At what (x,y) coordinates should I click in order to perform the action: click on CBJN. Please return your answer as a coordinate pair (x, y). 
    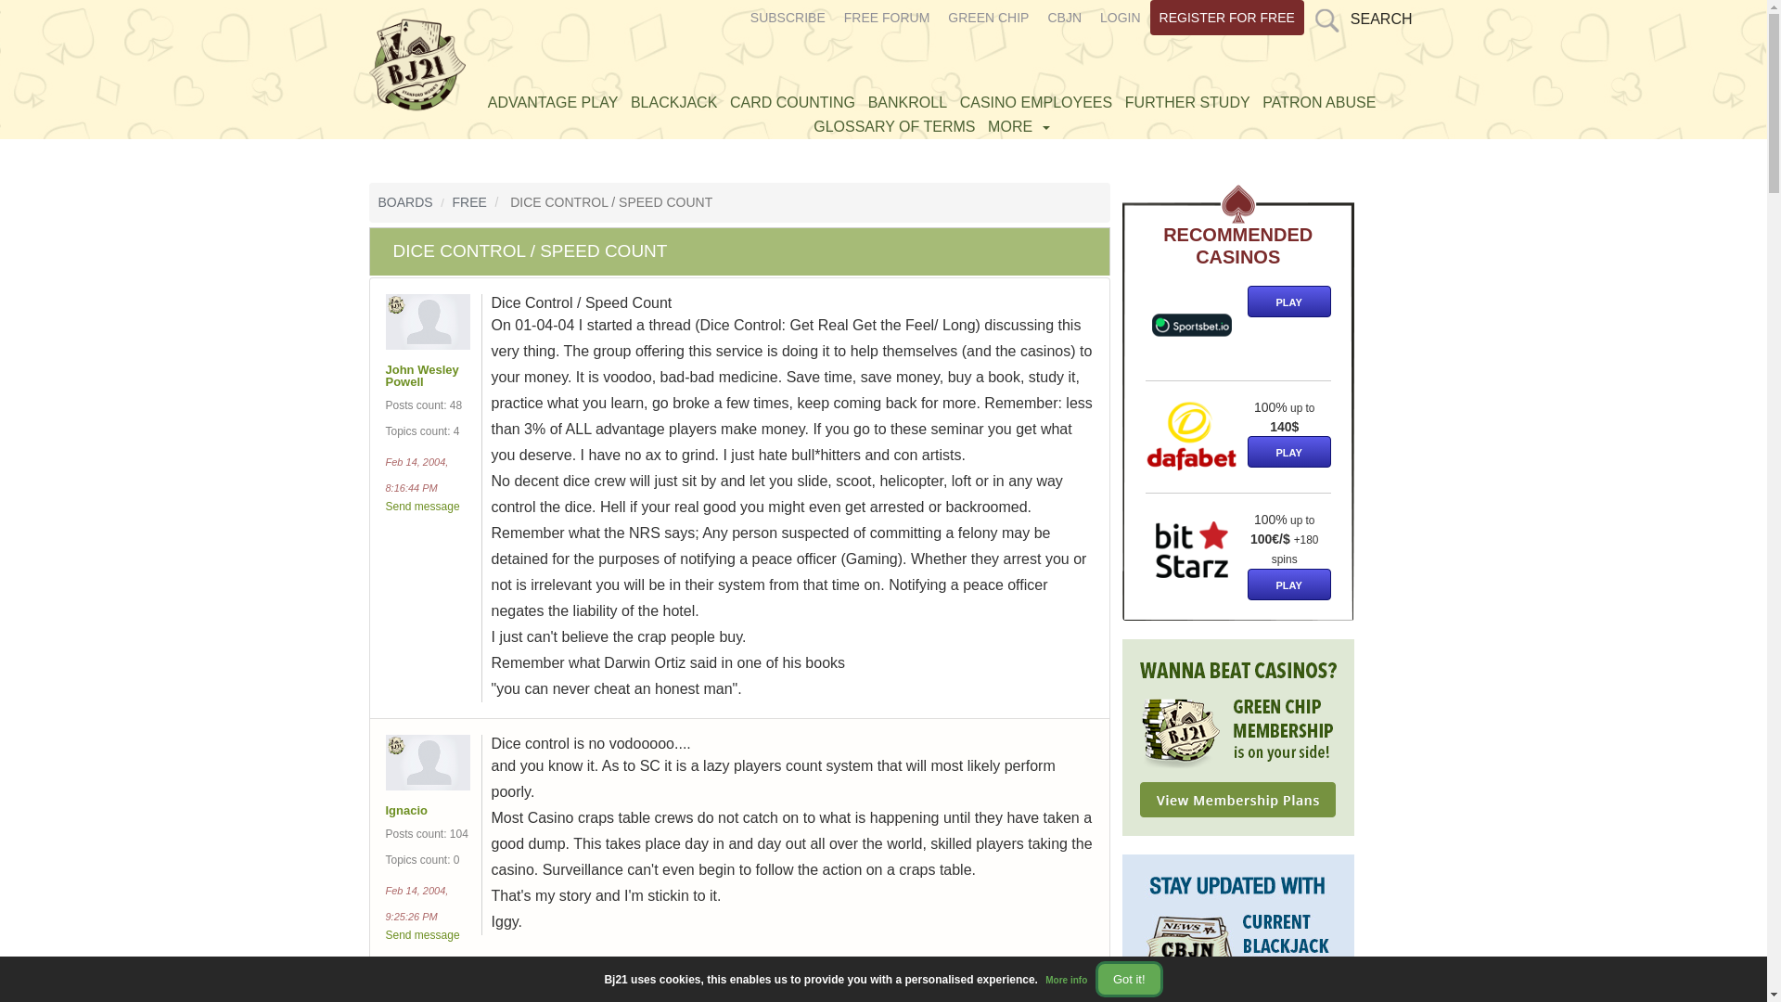
    Looking at the image, I should click on (1064, 17).